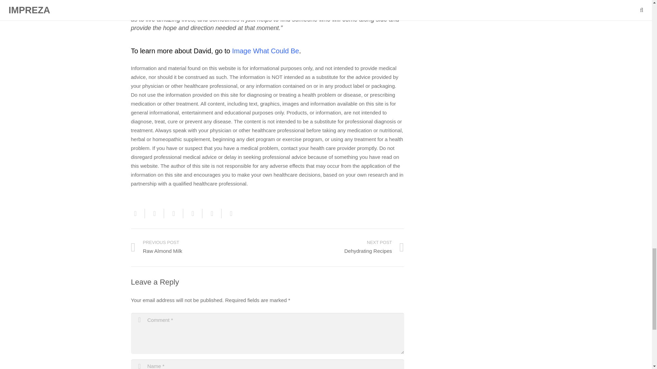 This screenshot has width=657, height=369. Describe the element at coordinates (212, 214) in the screenshot. I see `Share this` at that location.